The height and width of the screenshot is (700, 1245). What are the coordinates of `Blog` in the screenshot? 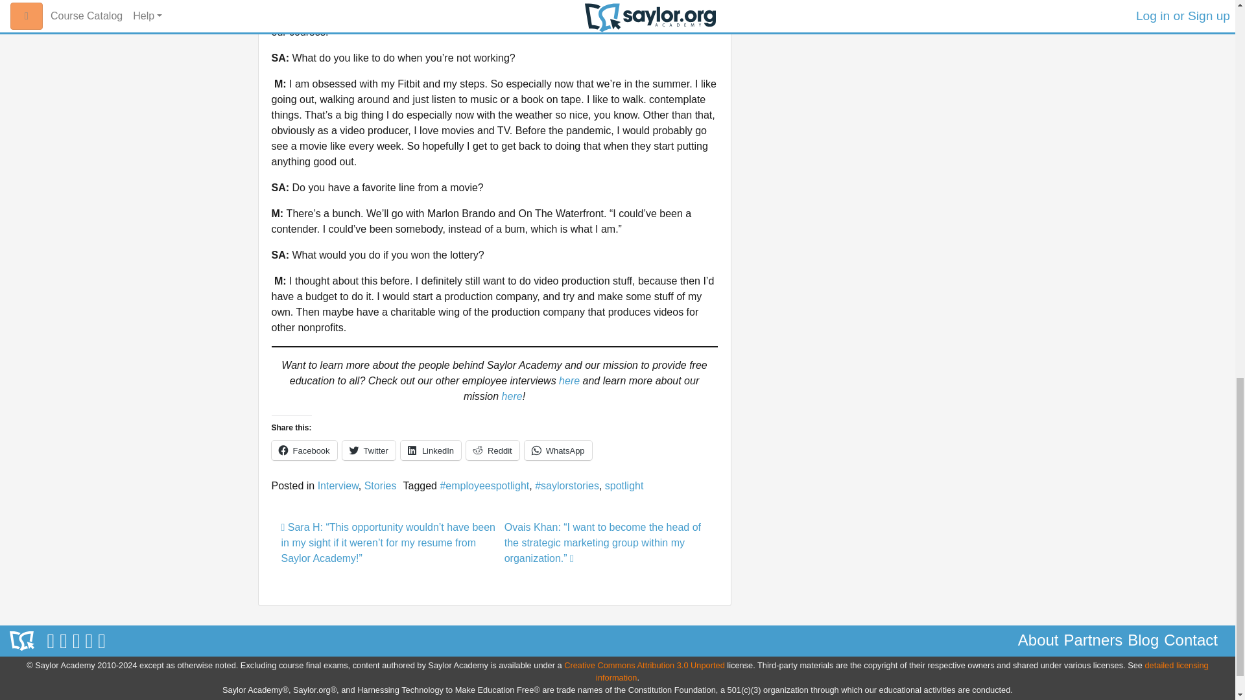 It's located at (1143, 640).